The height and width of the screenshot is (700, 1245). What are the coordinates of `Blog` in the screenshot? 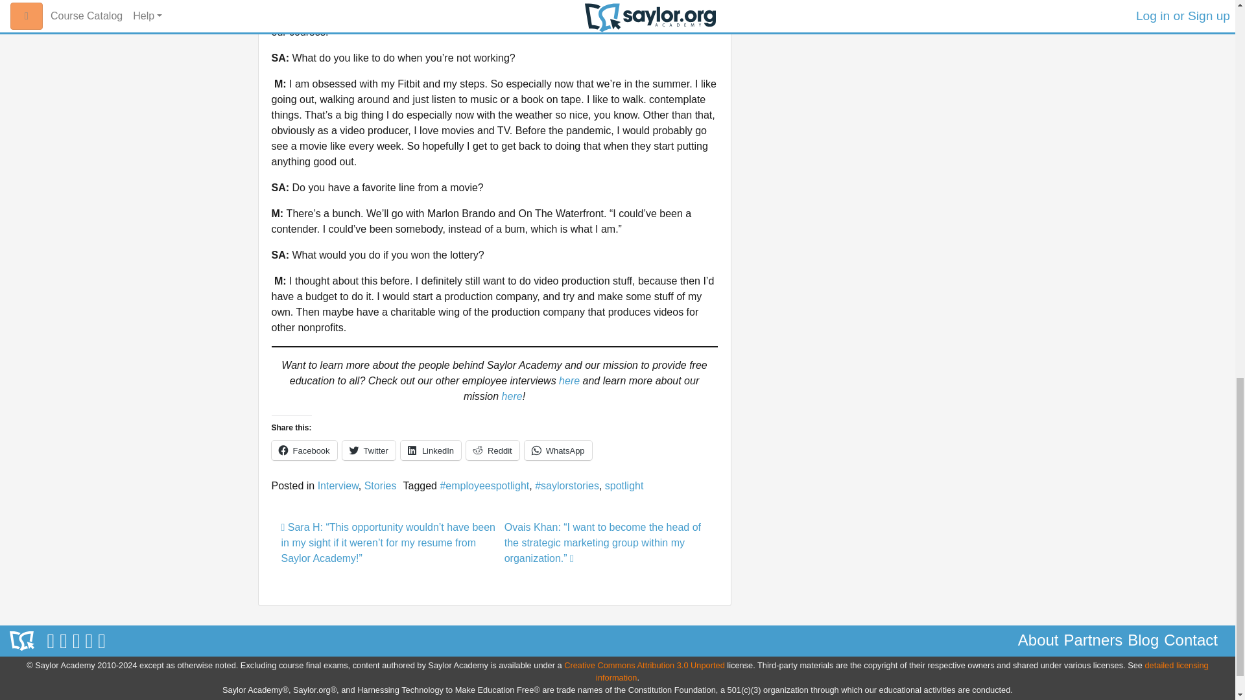 It's located at (1143, 640).